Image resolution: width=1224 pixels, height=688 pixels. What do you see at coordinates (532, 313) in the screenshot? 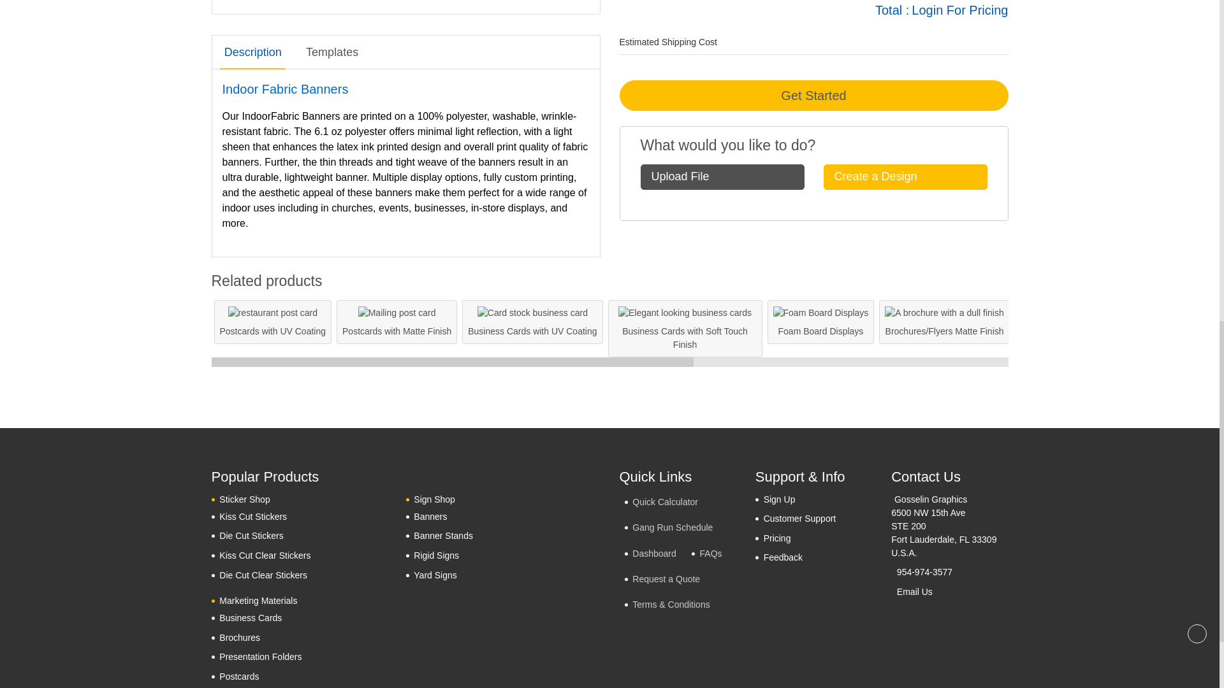
I see `Business Cards with UV Coating` at bounding box center [532, 313].